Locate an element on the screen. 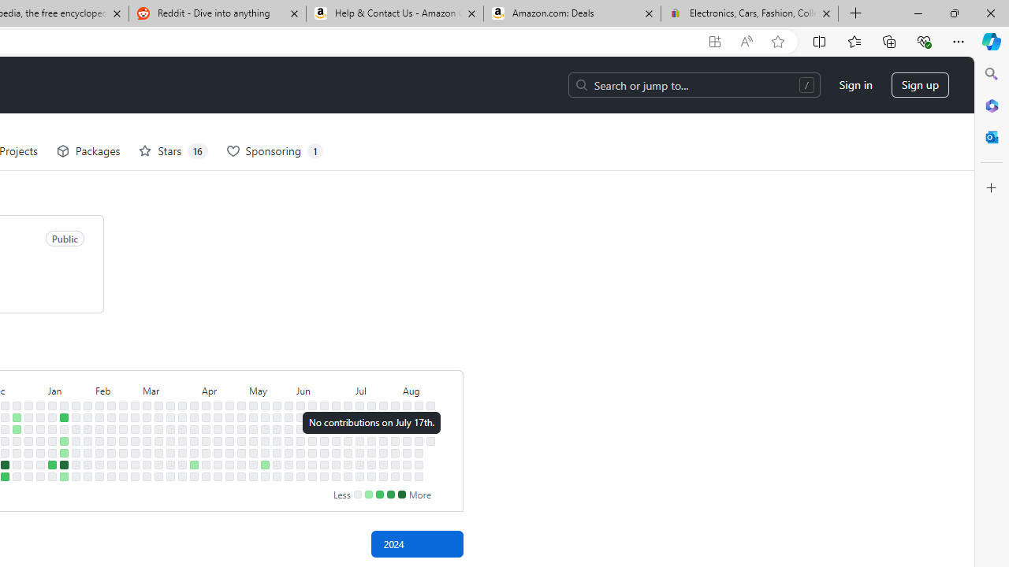 The width and height of the screenshot is (1009, 567). No contributions on March 21st. is located at coordinates (170, 452).